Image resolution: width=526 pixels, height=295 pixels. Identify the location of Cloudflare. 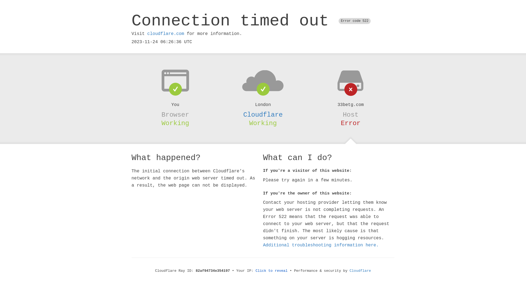
(263, 115).